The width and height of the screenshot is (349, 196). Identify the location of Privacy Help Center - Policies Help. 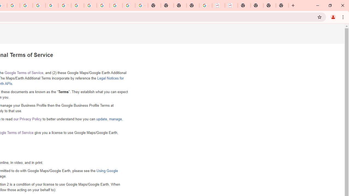
(13, 5).